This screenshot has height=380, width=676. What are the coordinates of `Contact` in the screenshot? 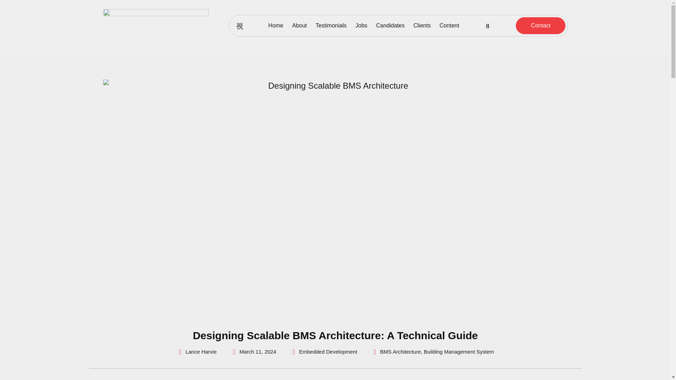 It's located at (540, 25).